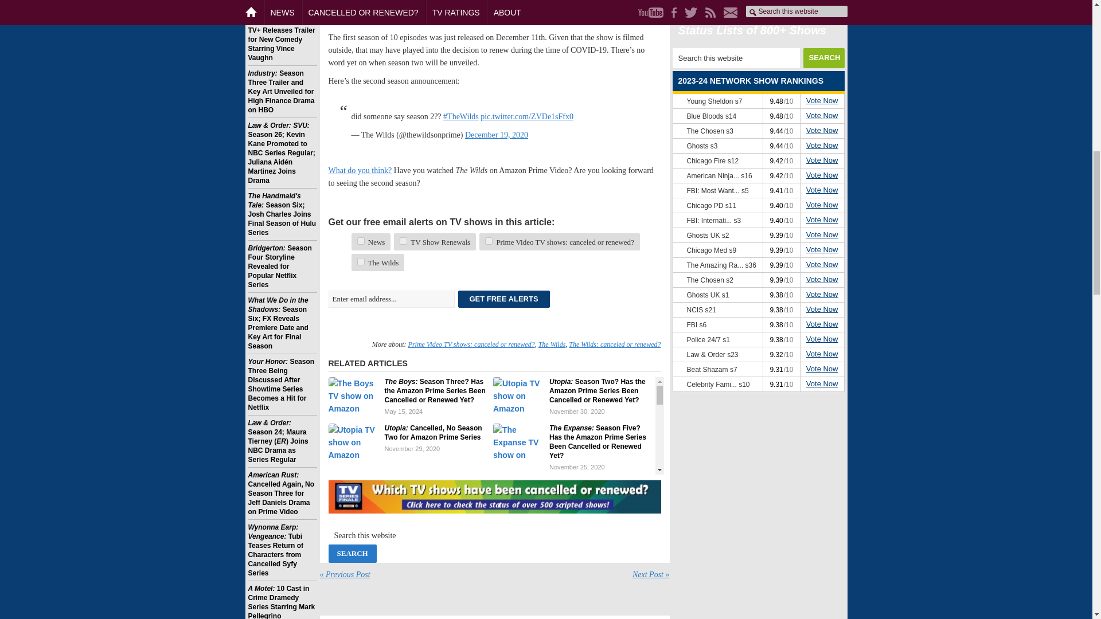 The width and height of the screenshot is (1101, 619). What do you see at coordinates (497, 135) in the screenshot?
I see `December 19, 2020` at bounding box center [497, 135].